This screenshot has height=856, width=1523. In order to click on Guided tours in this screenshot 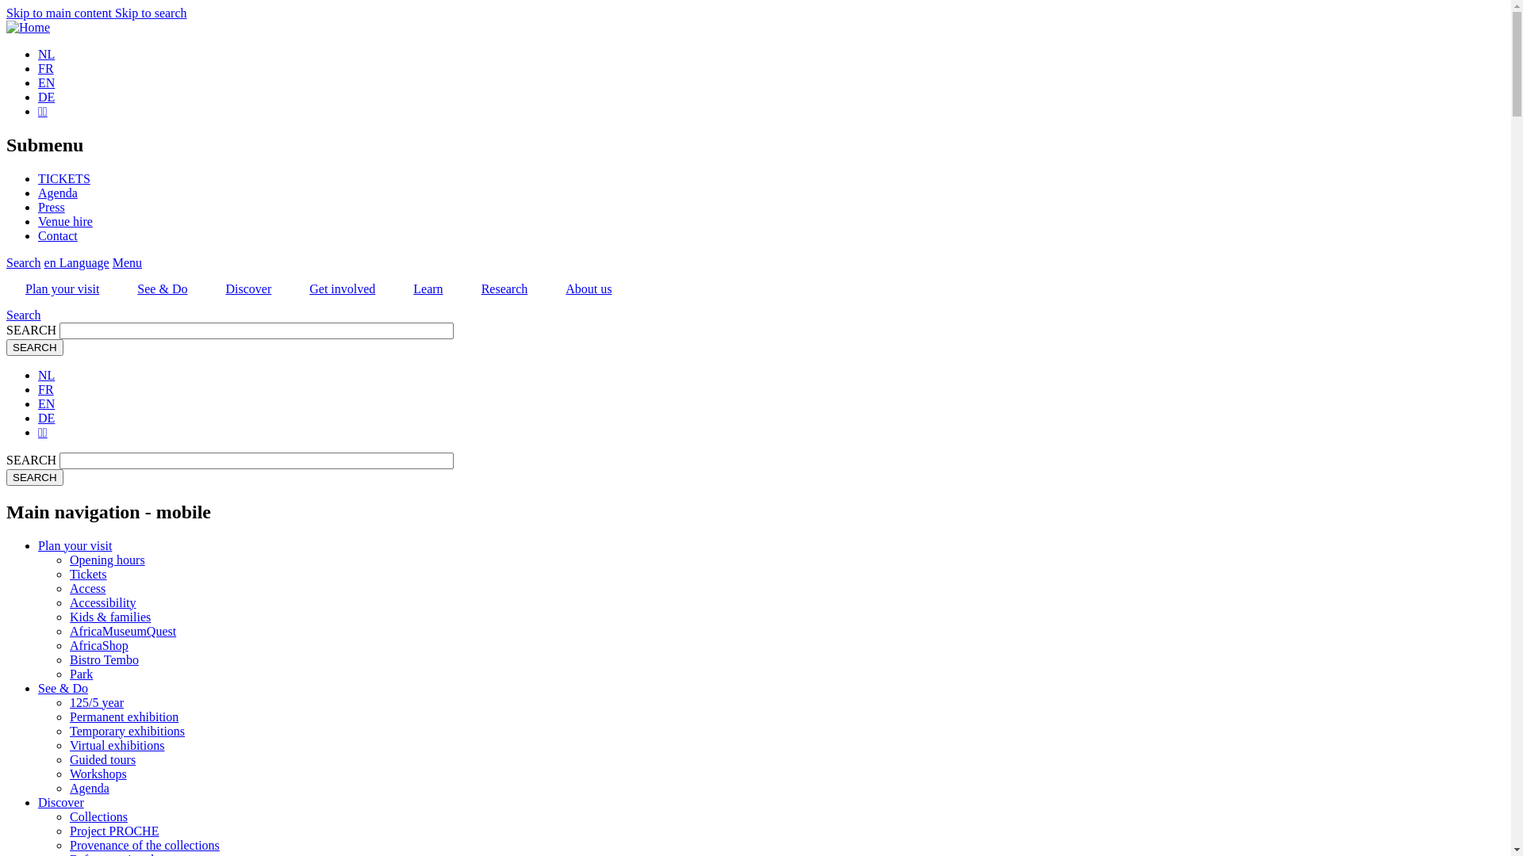, I will do `click(103, 759)`.